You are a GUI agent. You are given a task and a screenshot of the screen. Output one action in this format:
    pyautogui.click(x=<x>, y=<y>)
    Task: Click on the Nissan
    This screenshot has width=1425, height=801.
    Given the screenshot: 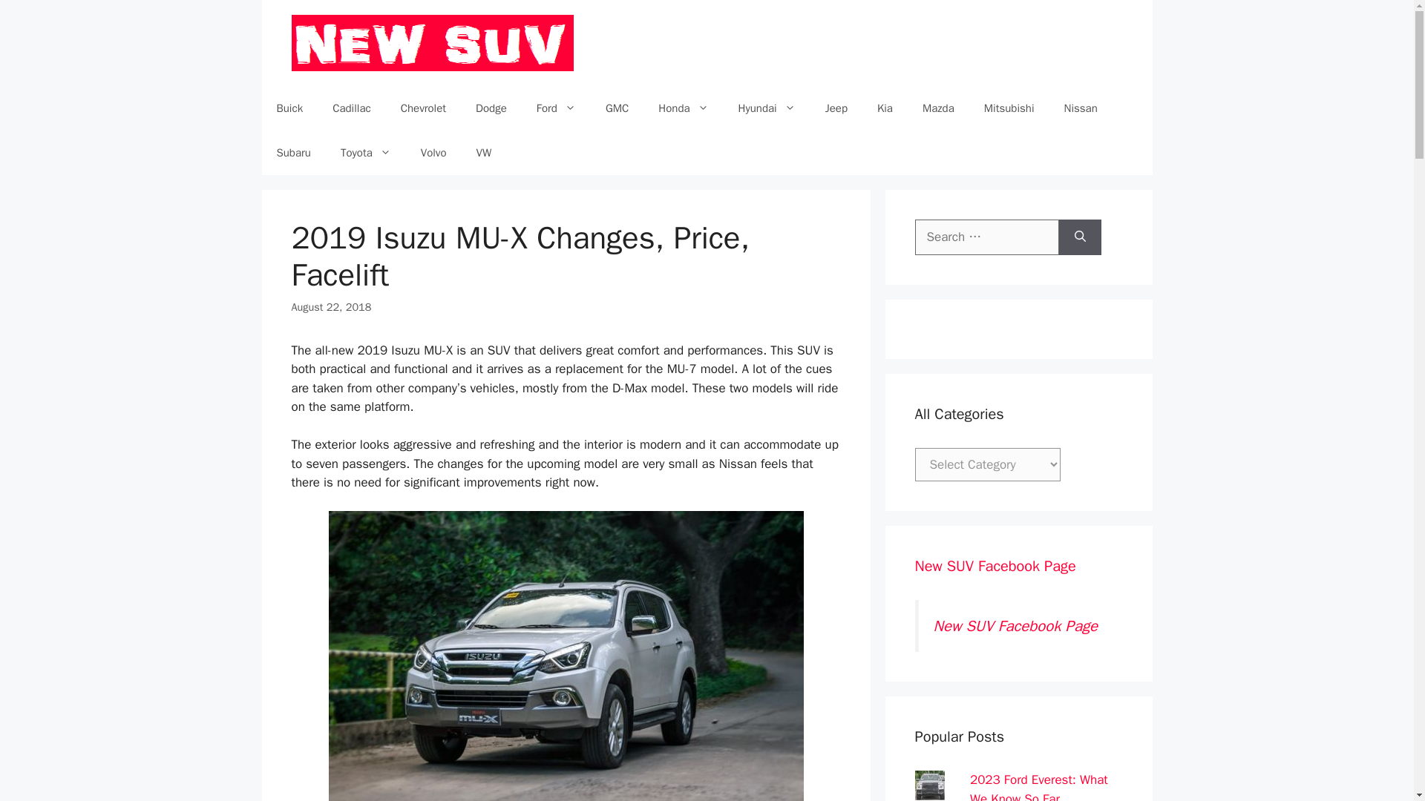 What is the action you would take?
    pyautogui.click(x=1081, y=108)
    